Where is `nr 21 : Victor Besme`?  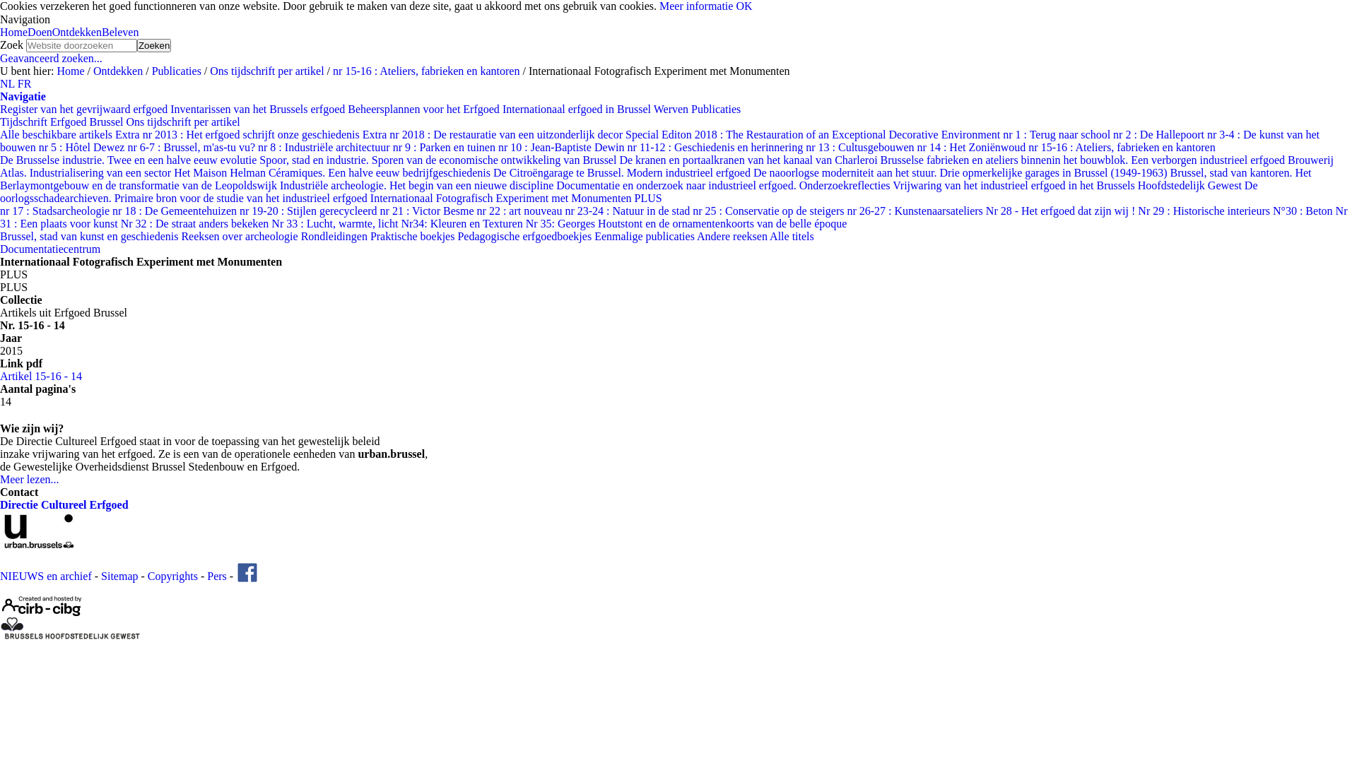 nr 21 : Victor Besme is located at coordinates (428, 211).